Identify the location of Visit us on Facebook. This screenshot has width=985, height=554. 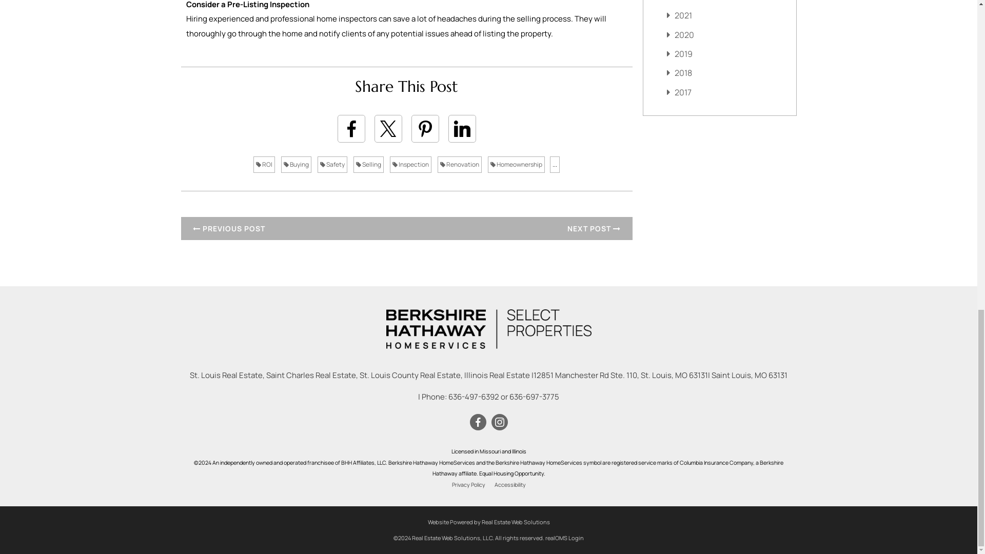
(477, 422).